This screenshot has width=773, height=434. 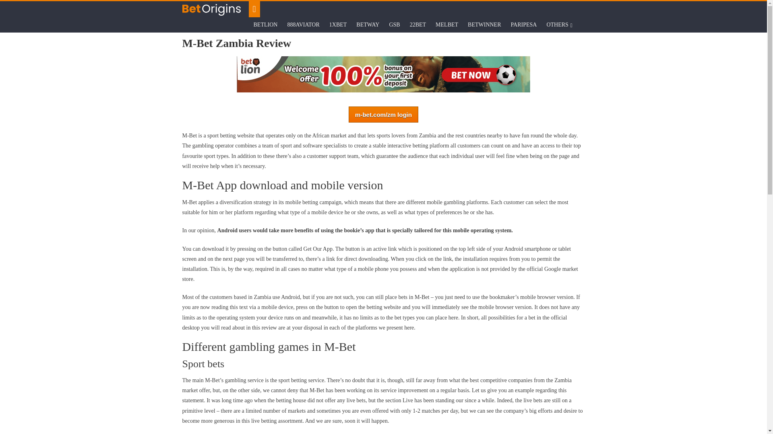 What do you see at coordinates (394, 25) in the screenshot?
I see `GSB` at bounding box center [394, 25].